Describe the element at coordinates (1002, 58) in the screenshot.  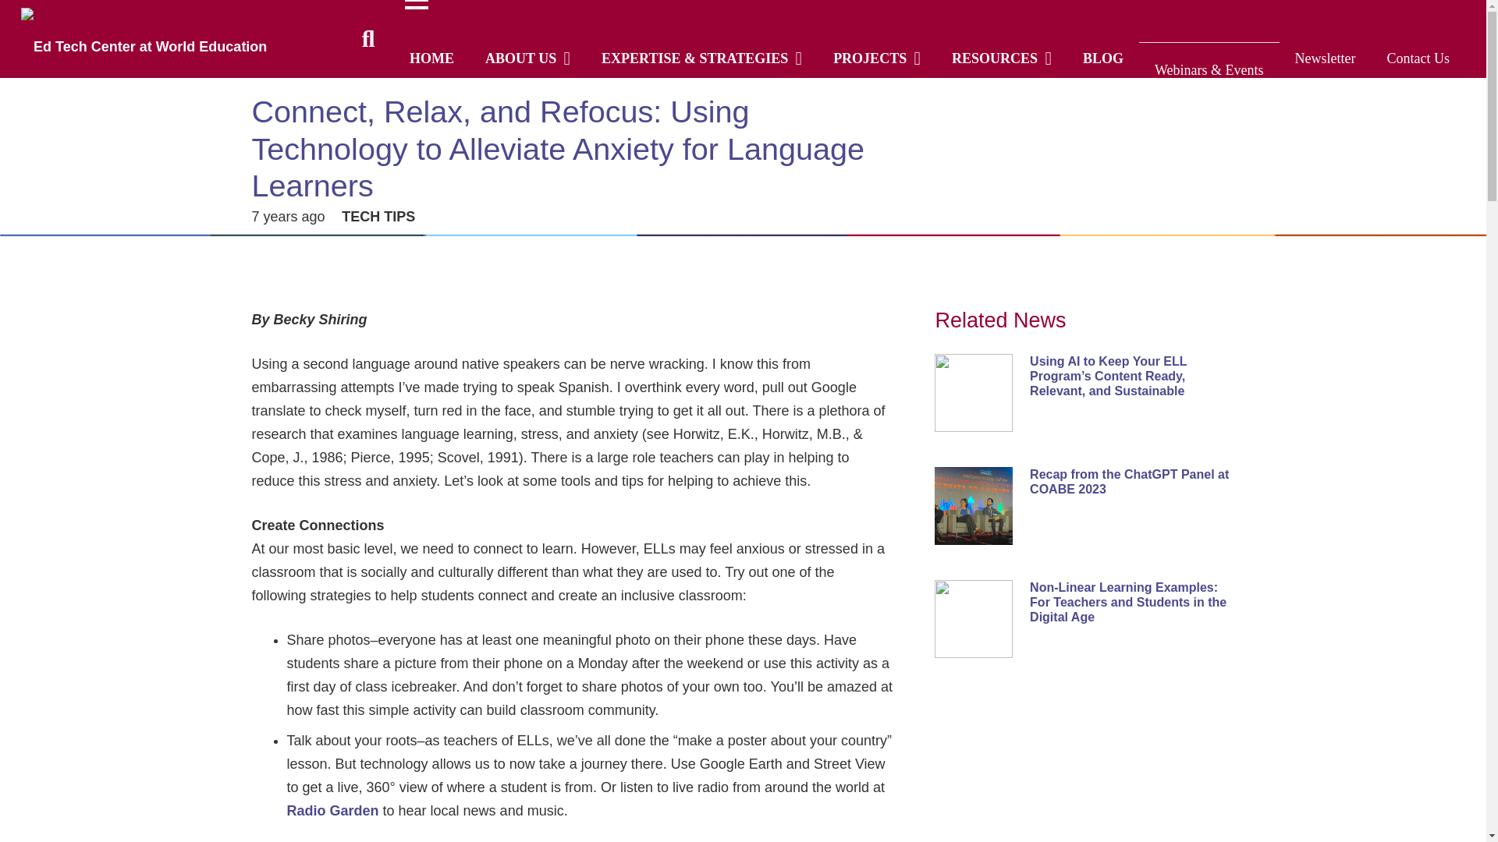
I see `RESOURCES` at that location.